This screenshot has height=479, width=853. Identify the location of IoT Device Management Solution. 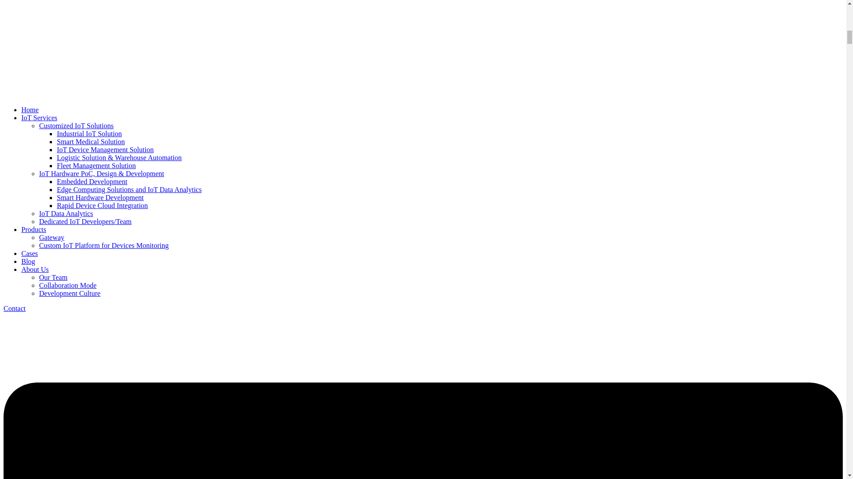
(105, 149).